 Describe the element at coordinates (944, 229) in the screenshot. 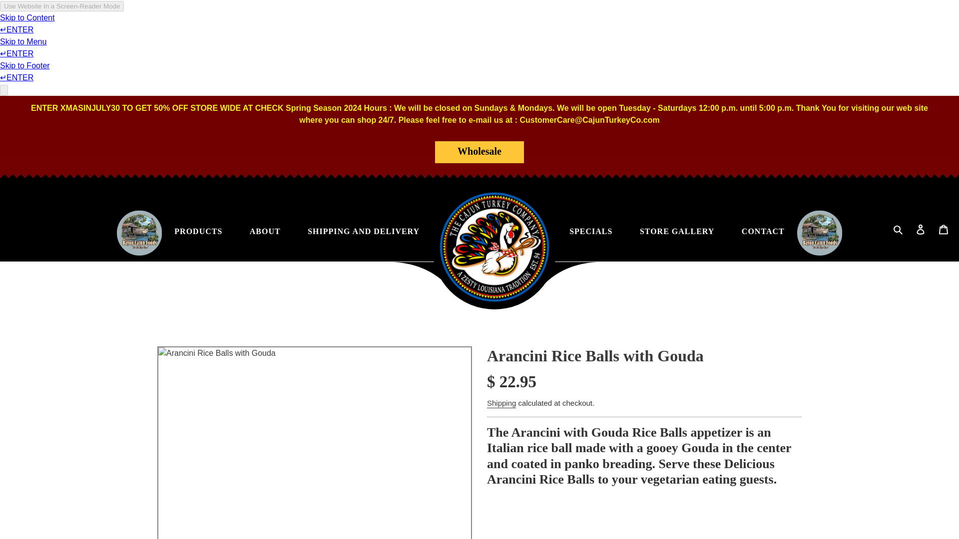

I see `Cart` at that location.